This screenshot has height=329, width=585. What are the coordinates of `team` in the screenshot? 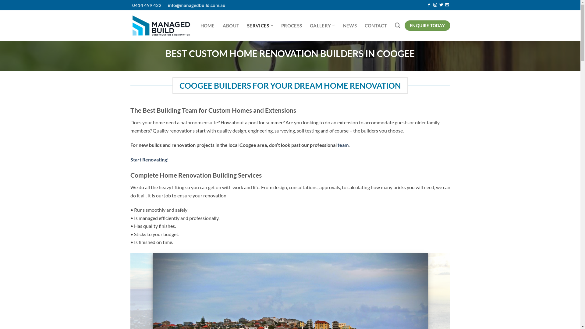 It's located at (343, 145).